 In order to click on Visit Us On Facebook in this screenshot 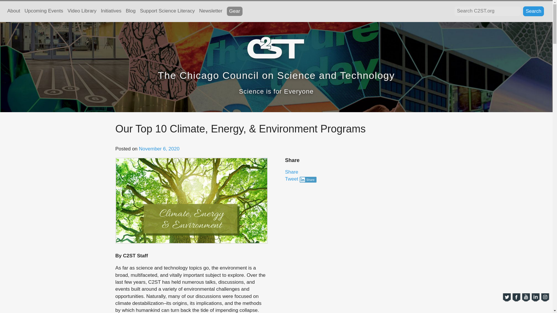, I will do `click(516, 297)`.